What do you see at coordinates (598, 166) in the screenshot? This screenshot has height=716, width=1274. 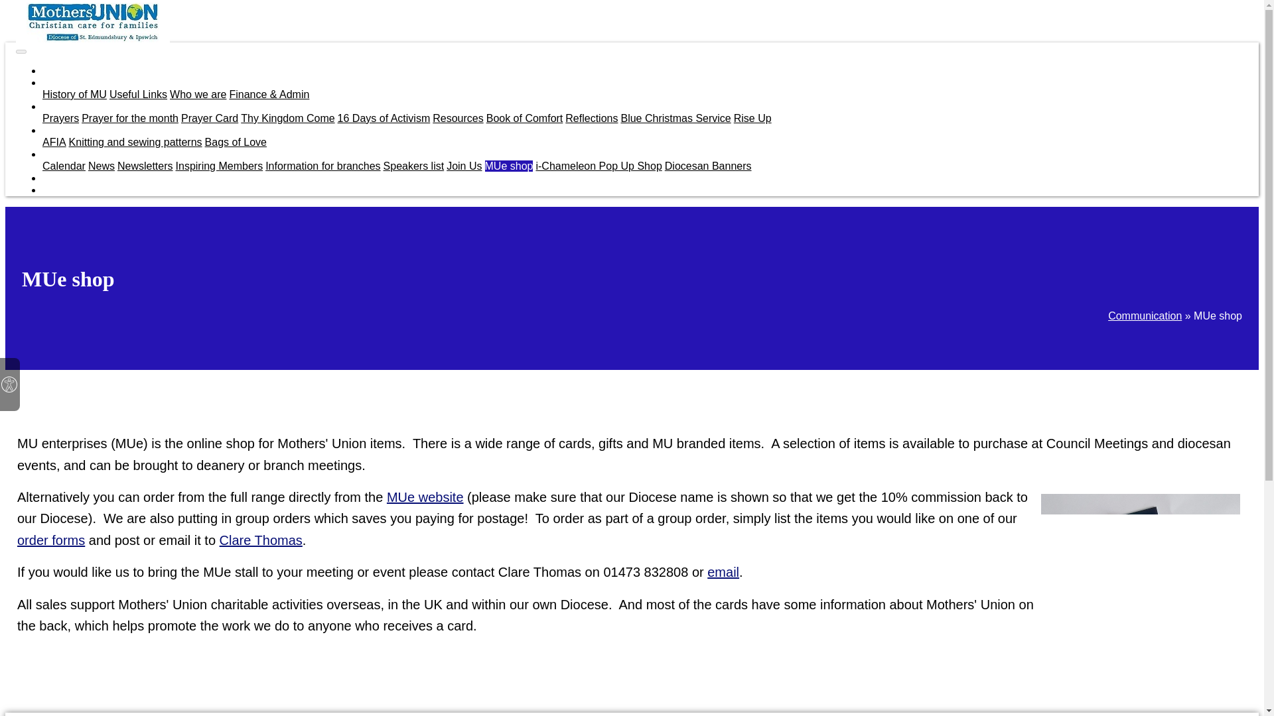 I see `i-Chameleon Pop Up Shop` at bounding box center [598, 166].